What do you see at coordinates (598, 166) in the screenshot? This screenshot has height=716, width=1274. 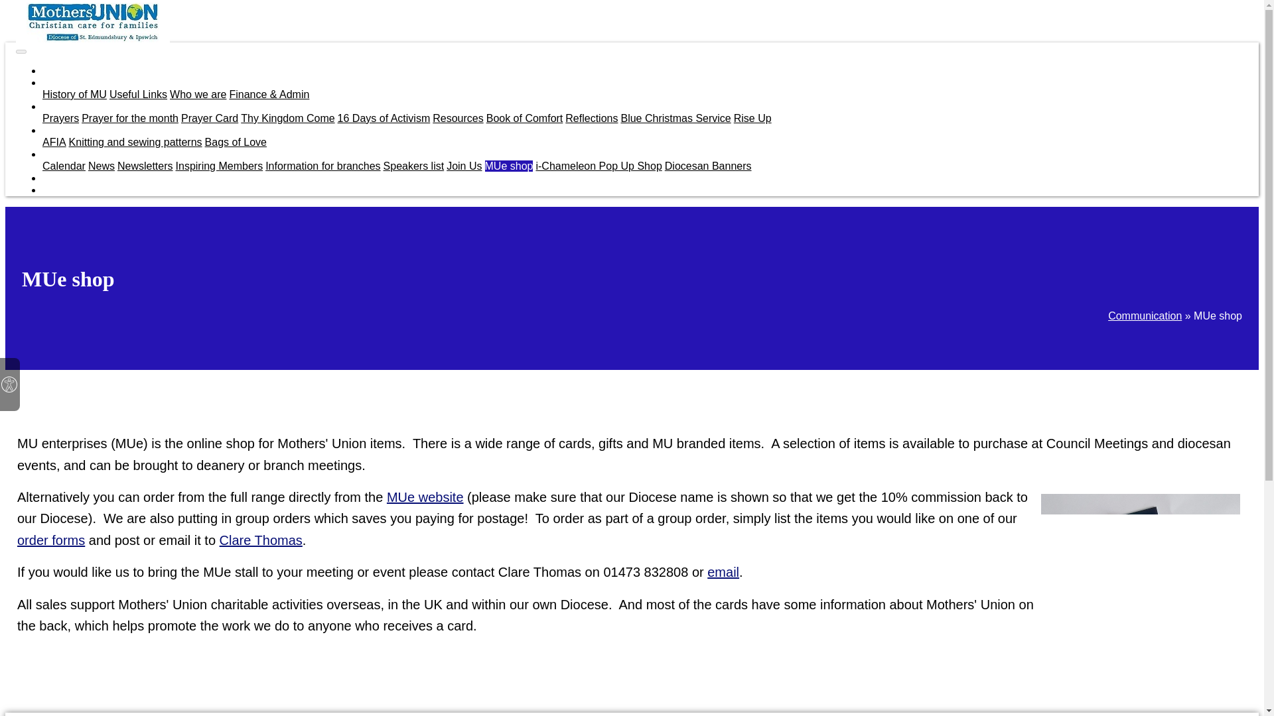 I see `i-Chameleon Pop Up Shop` at bounding box center [598, 166].